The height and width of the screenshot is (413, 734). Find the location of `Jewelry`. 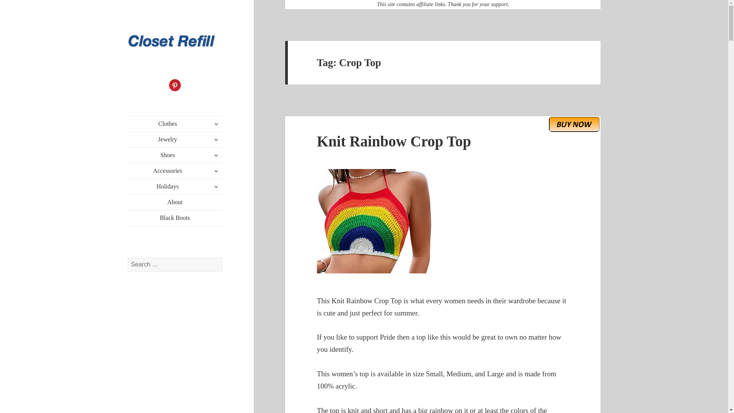

Jewelry is located at coordinates (175, 139).